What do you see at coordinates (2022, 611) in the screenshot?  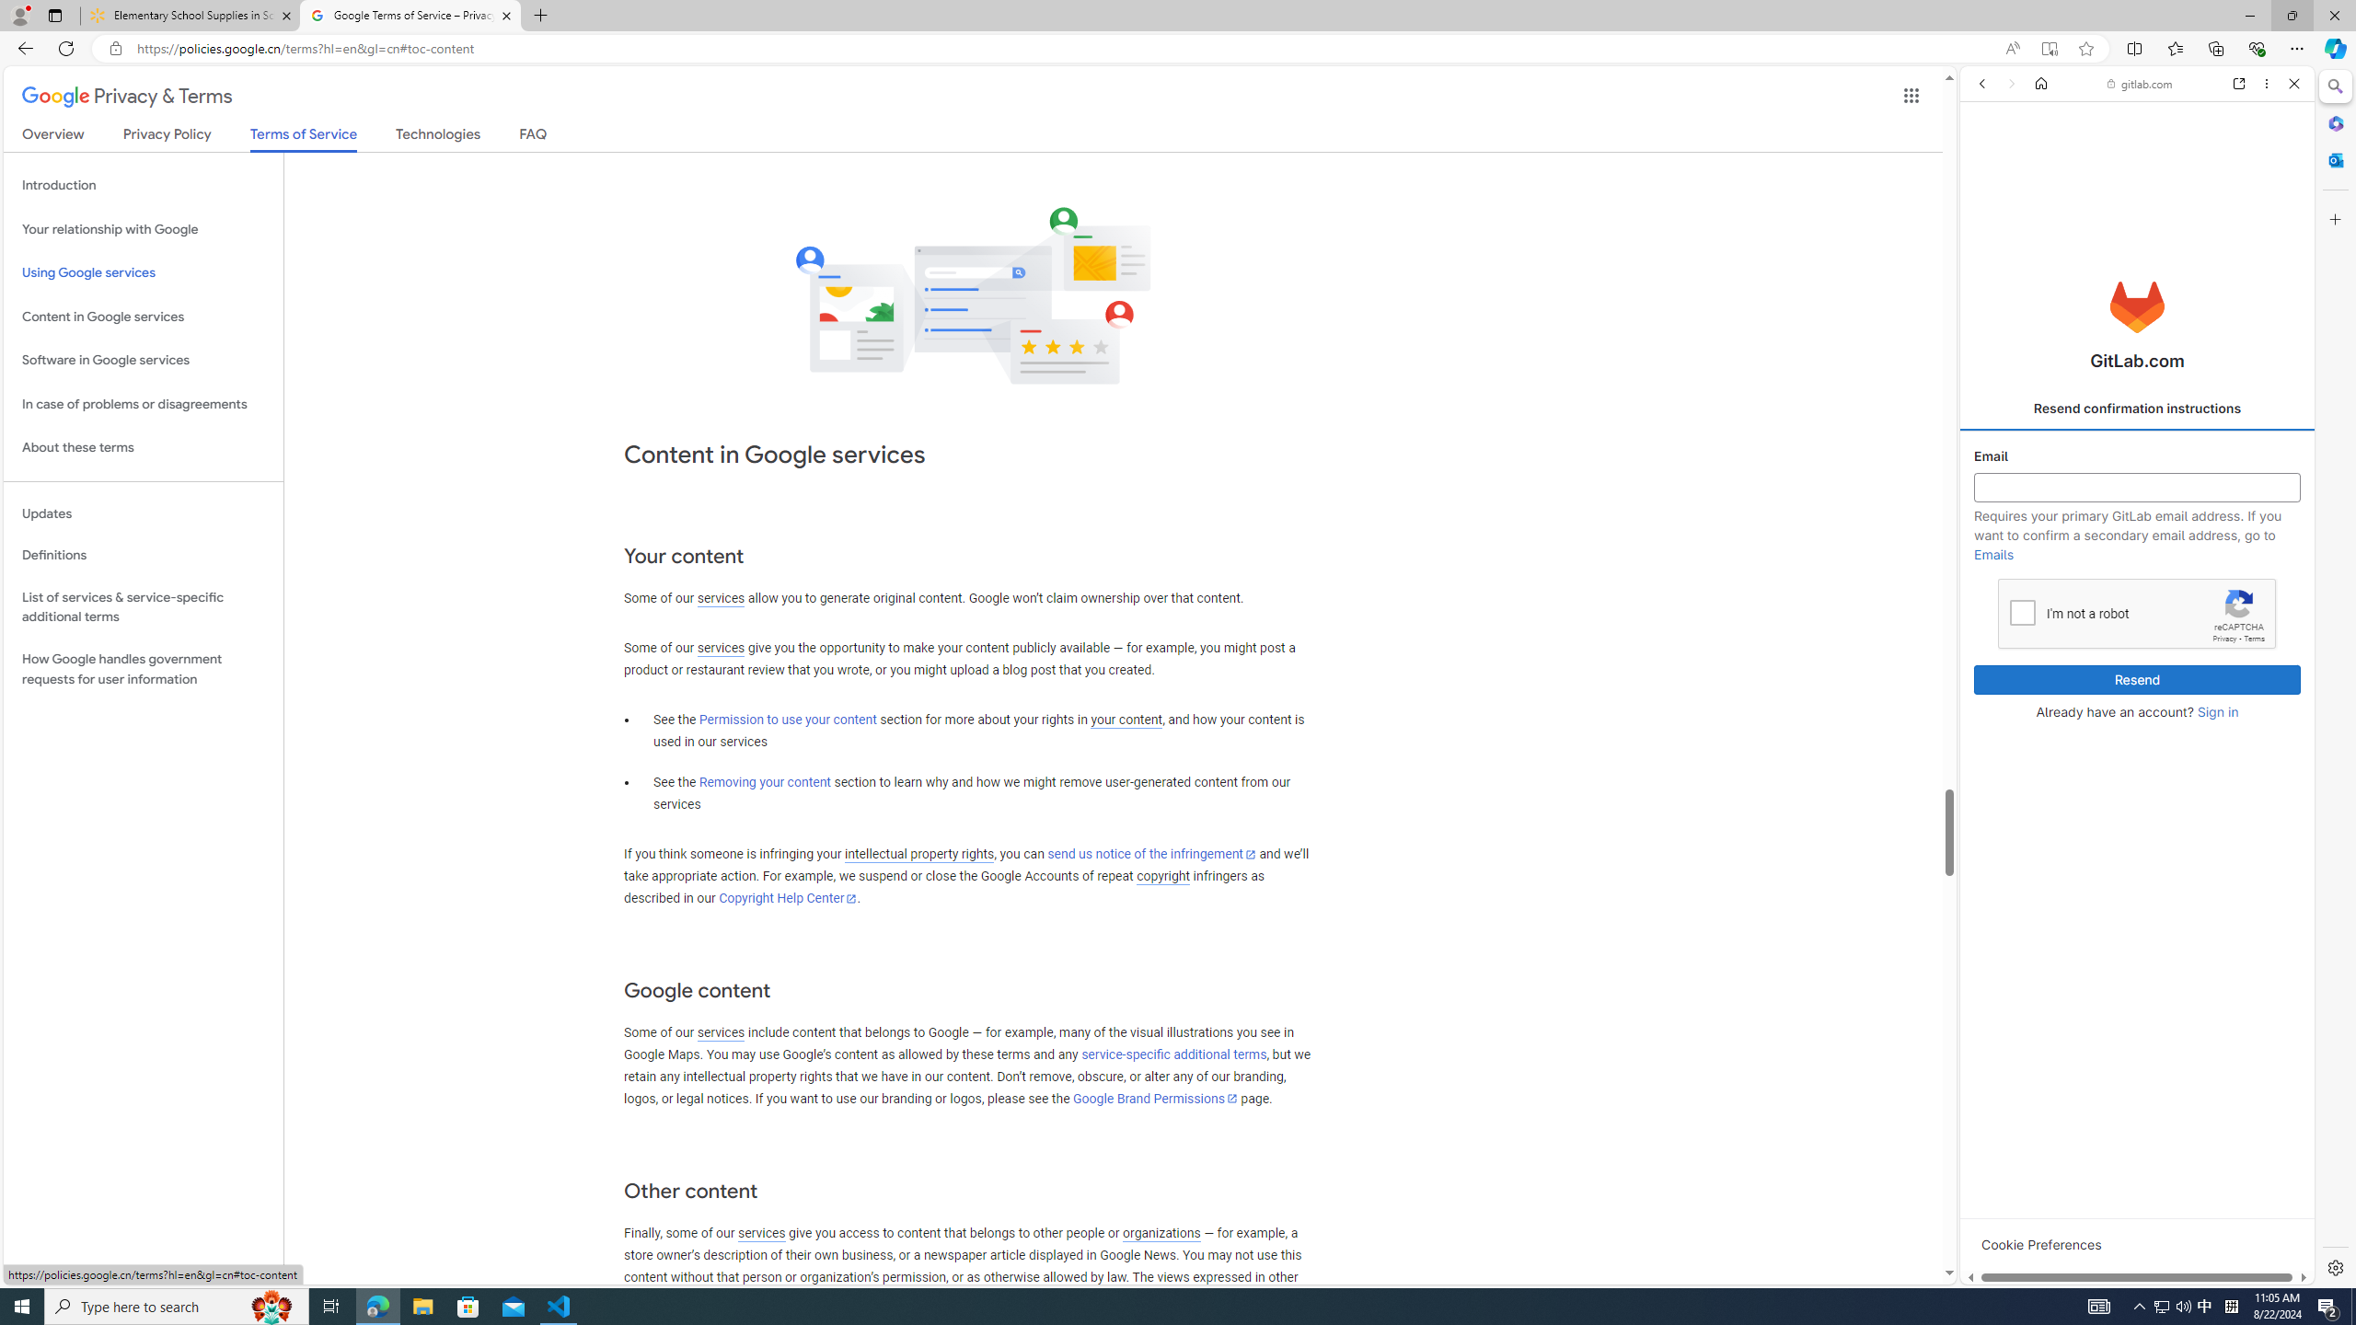 I see `I'm not a robot` at bounding box center [2022, 611].